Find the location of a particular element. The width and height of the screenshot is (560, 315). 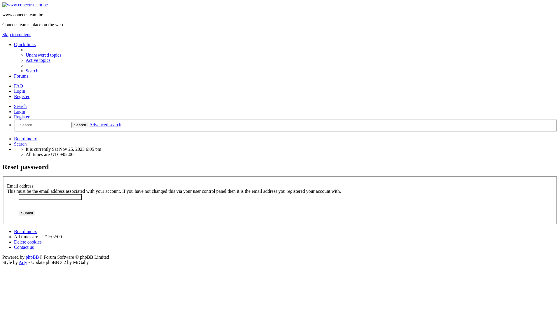

Search is located at coordinates (80, 125).